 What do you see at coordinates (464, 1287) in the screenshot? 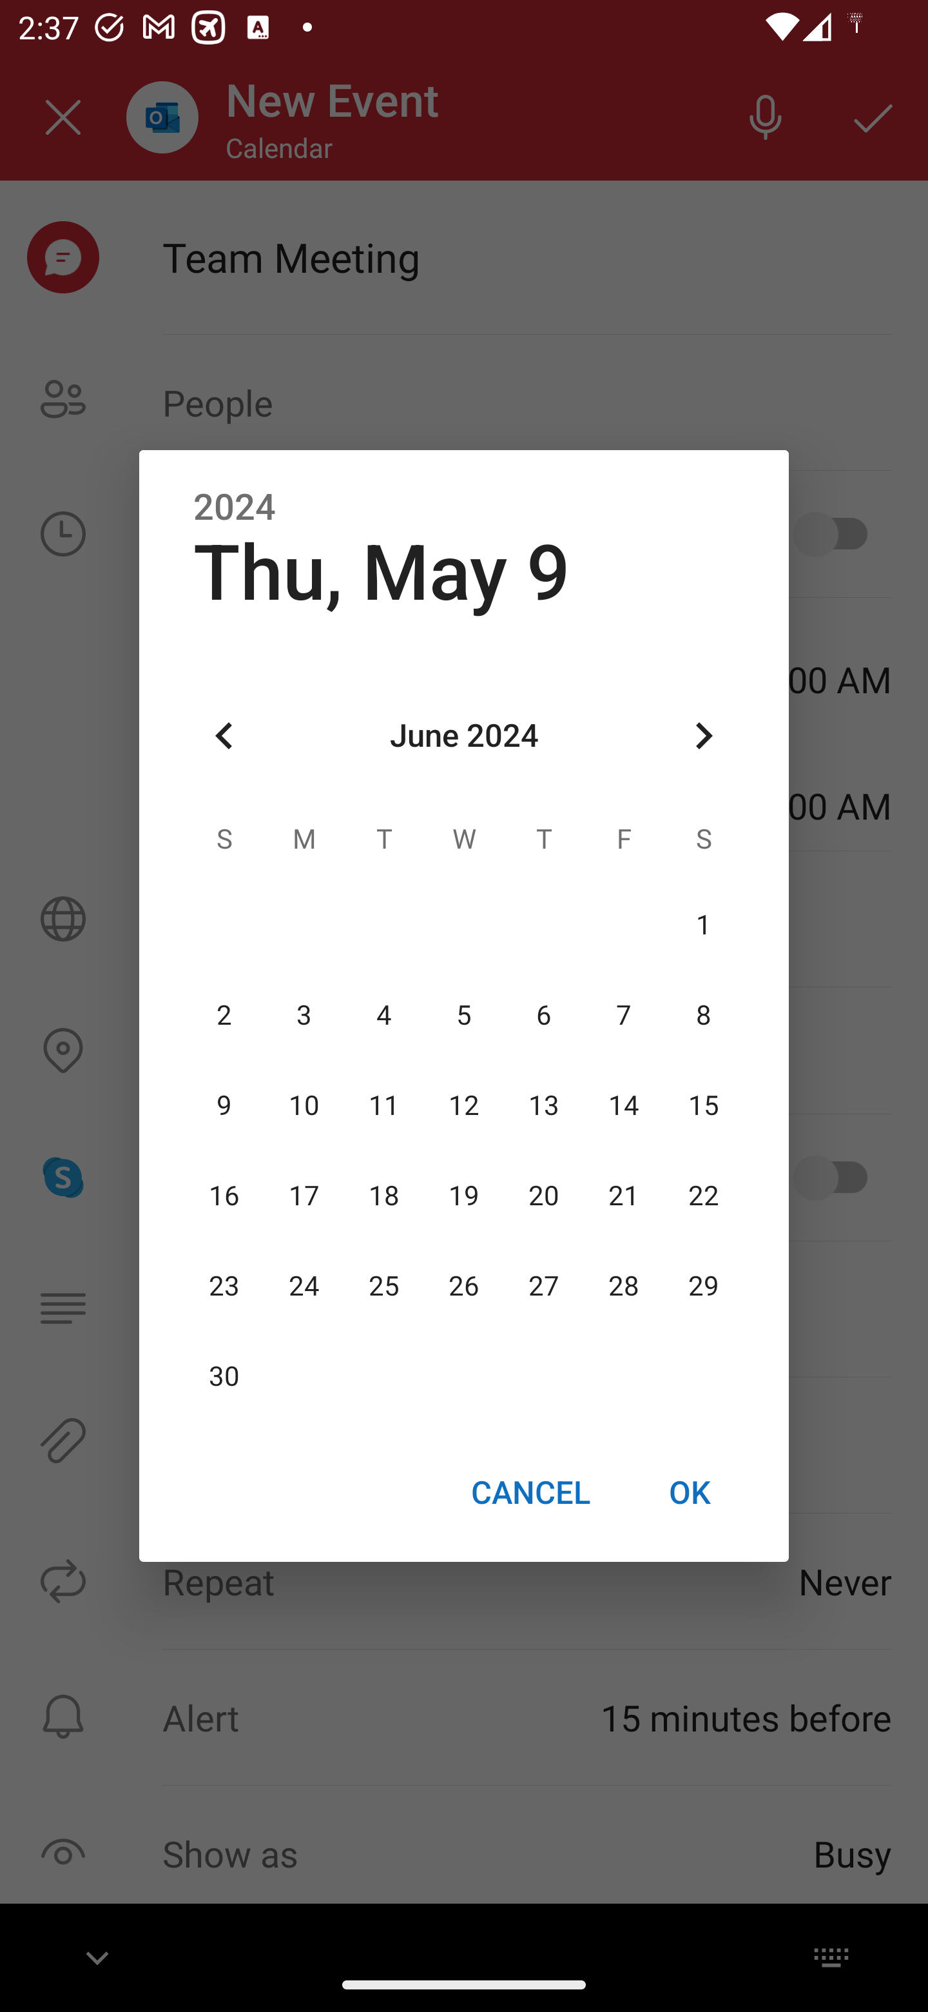
I see `26 26 June 2024` at bounding box center [464, 1287].